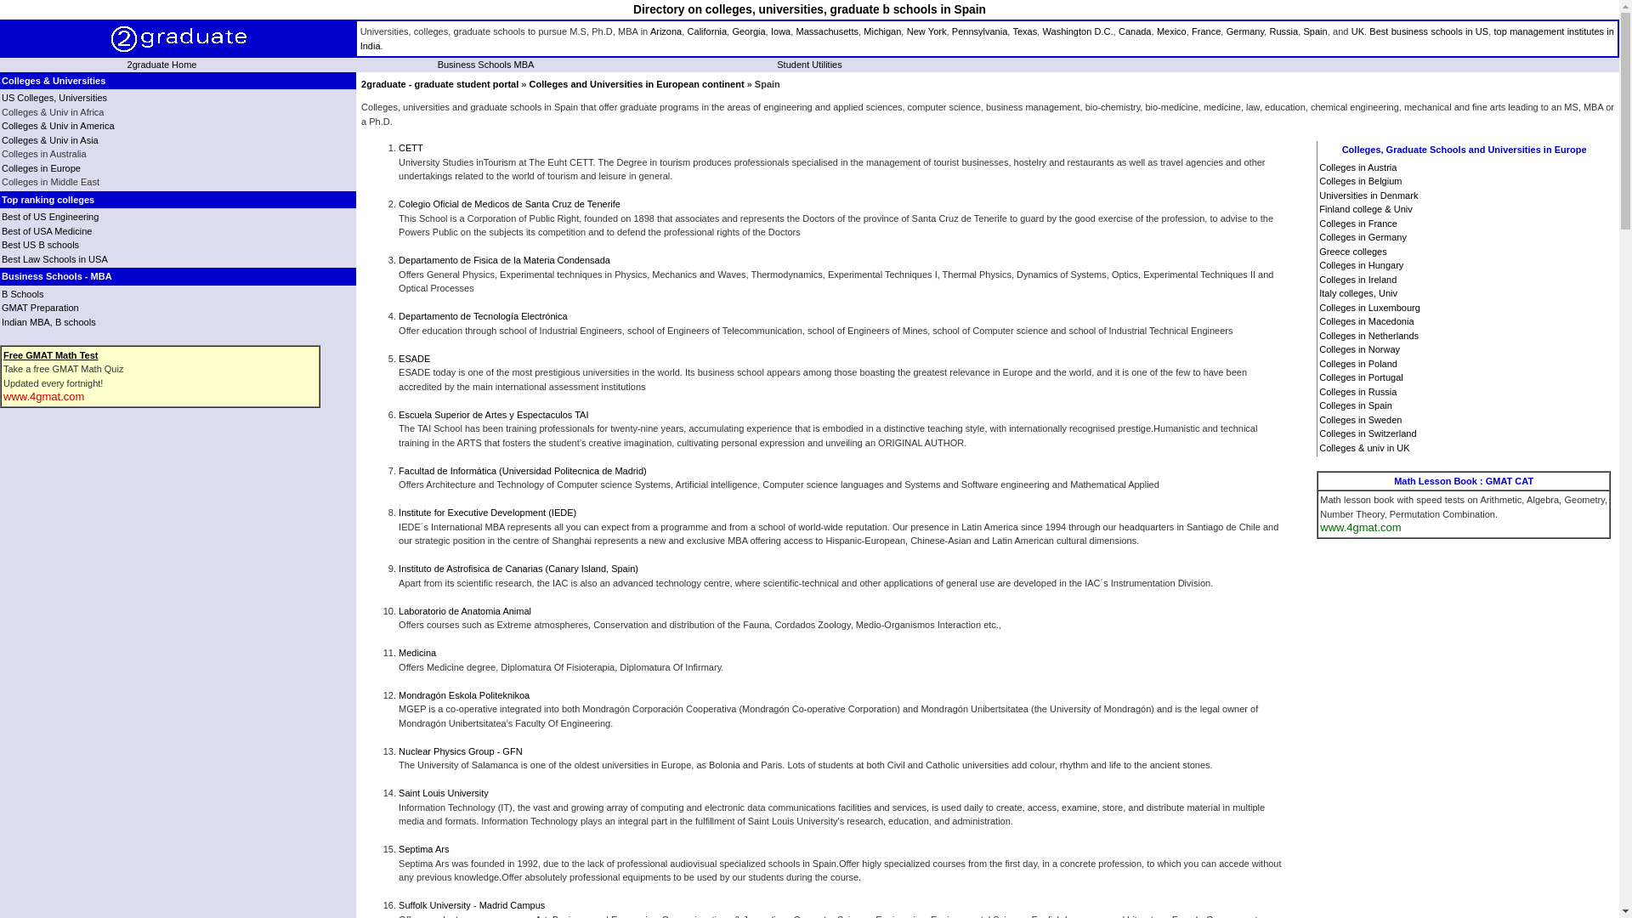 This screenshot has height=918, width=1632. I want to click on Medicina, so click(417, 653).